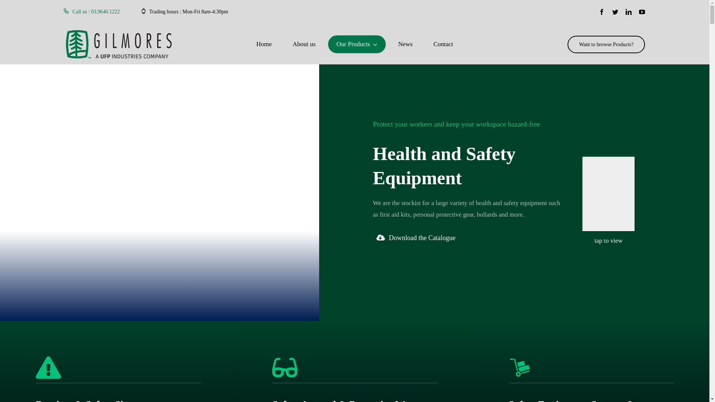 The width and height of the screenshot is (715, 402). What do you see at coordinates (357, 45) in the screenshot?
I see `Our Products` at bounding box center [357, 45].